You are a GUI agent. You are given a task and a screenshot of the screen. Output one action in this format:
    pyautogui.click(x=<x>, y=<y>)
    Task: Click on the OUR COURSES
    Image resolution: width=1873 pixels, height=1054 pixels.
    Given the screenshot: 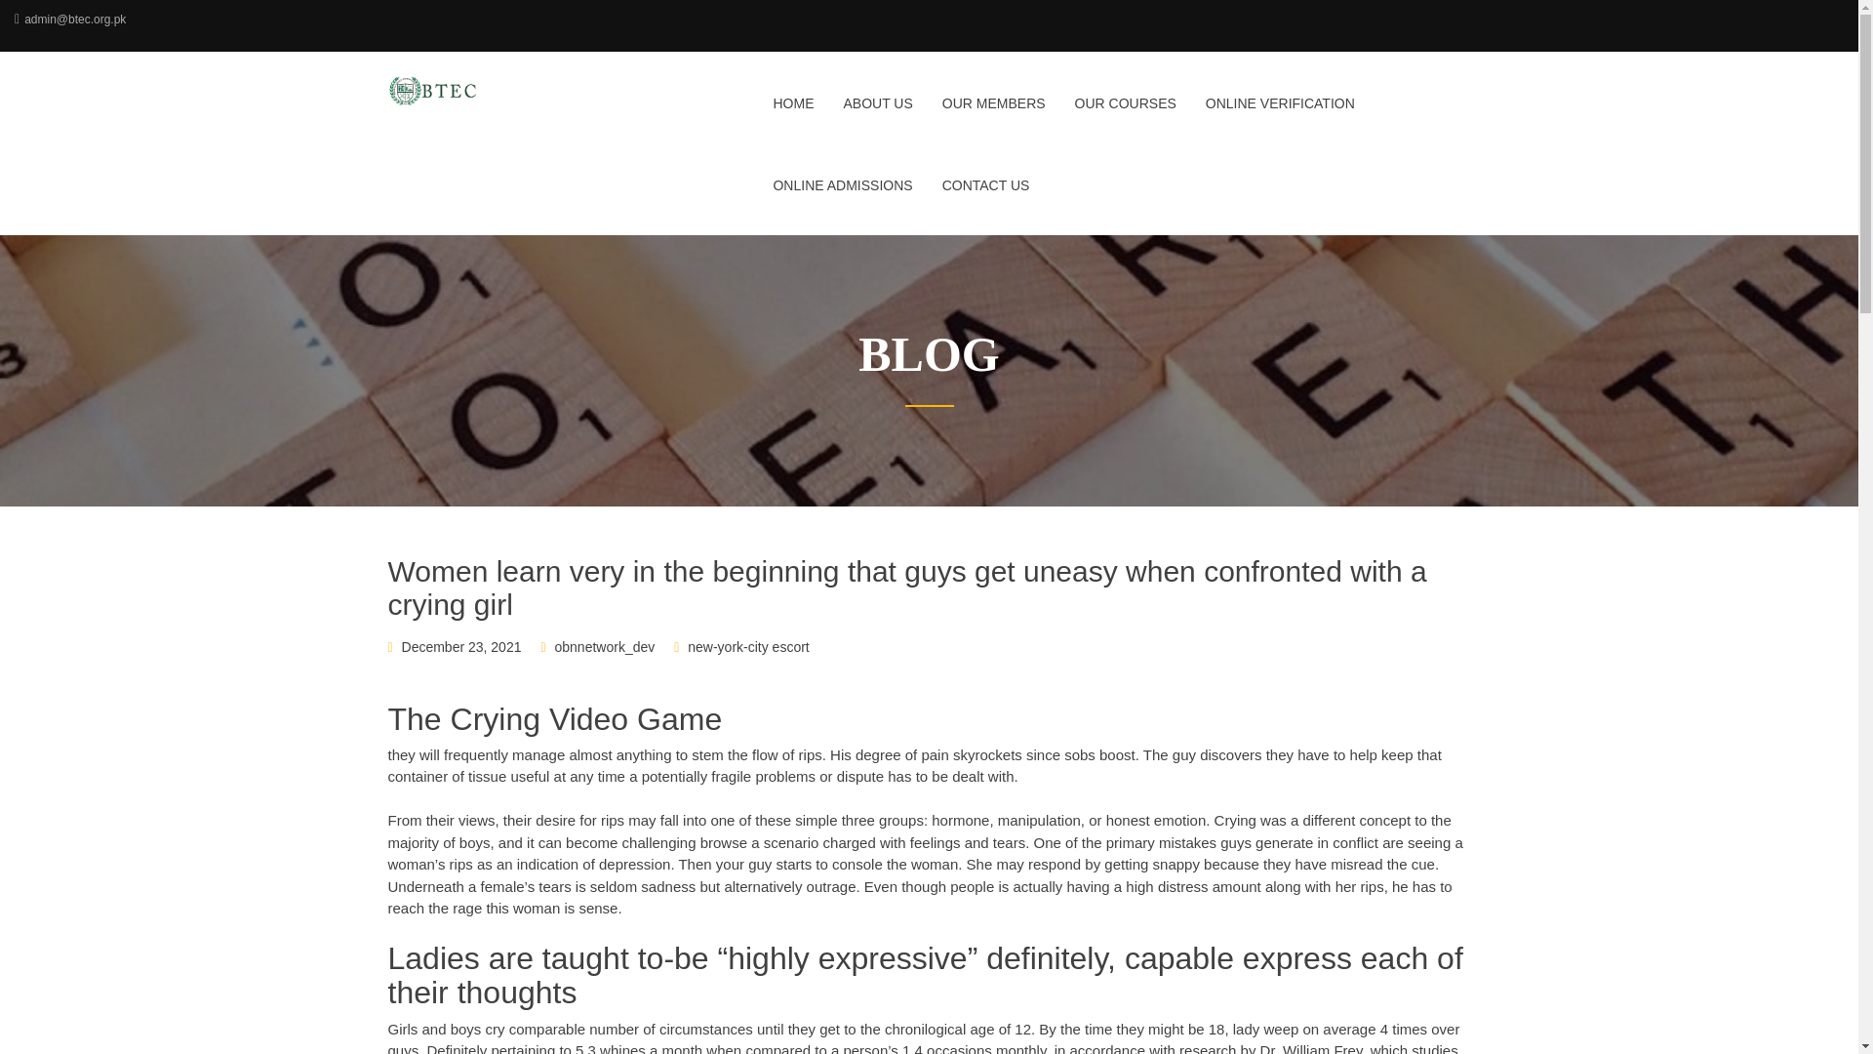 What is the action you would take?
    pyautogui.click(x=1126, y=115)
    